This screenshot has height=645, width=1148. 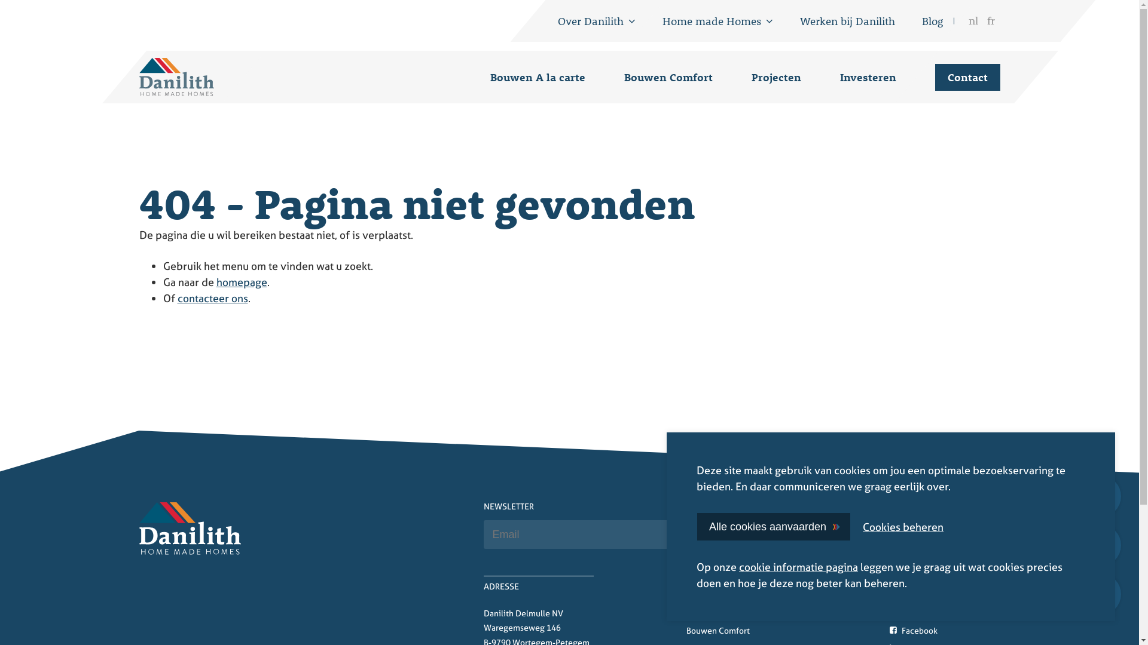 I want to click on Projecten, so click(x=776, y=78).